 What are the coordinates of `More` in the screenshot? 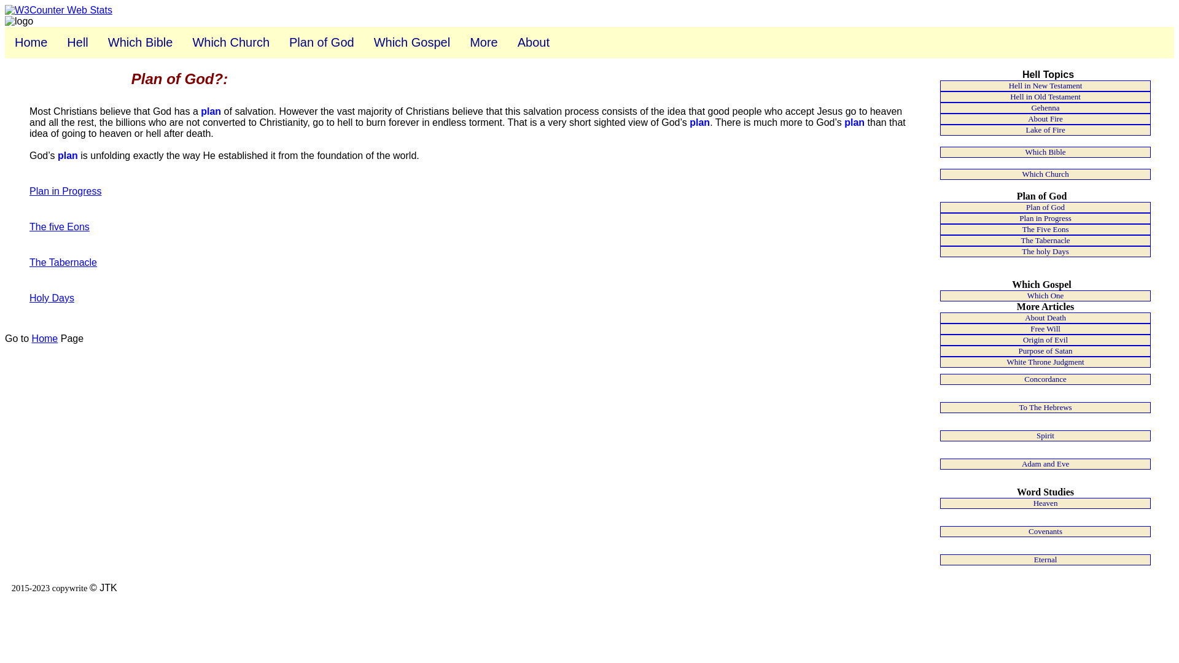 It's located at (484, 43).